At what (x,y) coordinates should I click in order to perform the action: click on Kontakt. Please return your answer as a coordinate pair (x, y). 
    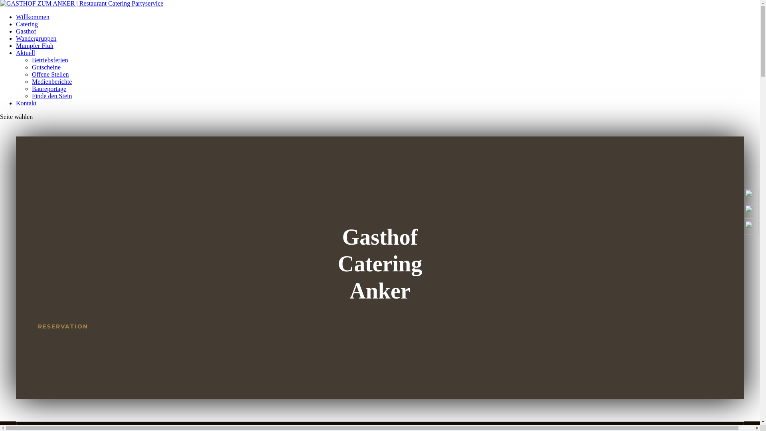
    Looking at the image, I should click on (26, 103).